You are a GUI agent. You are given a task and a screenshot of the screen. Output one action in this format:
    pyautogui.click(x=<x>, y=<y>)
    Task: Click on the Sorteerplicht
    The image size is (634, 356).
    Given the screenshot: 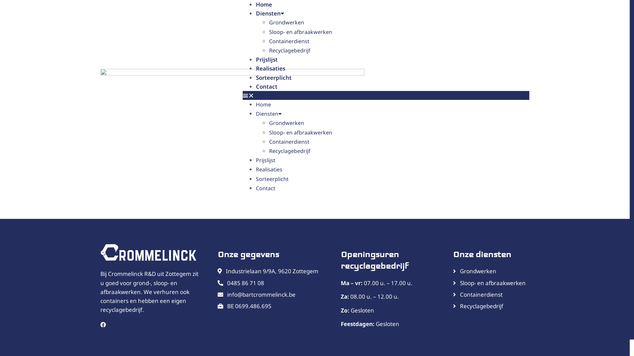 What is the action you would take?
    pyautogui.click(x=272, y=179)
    